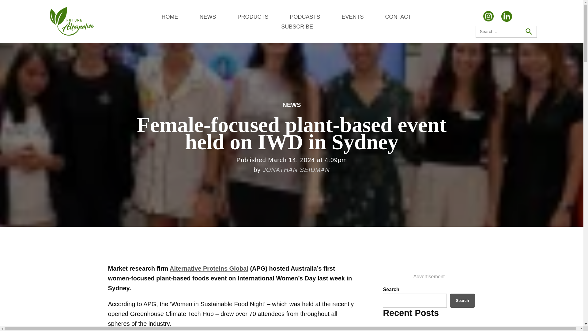  Describe the element at coordinates (305, 17) in the screenshot. I see `PODCASTS` at that location.